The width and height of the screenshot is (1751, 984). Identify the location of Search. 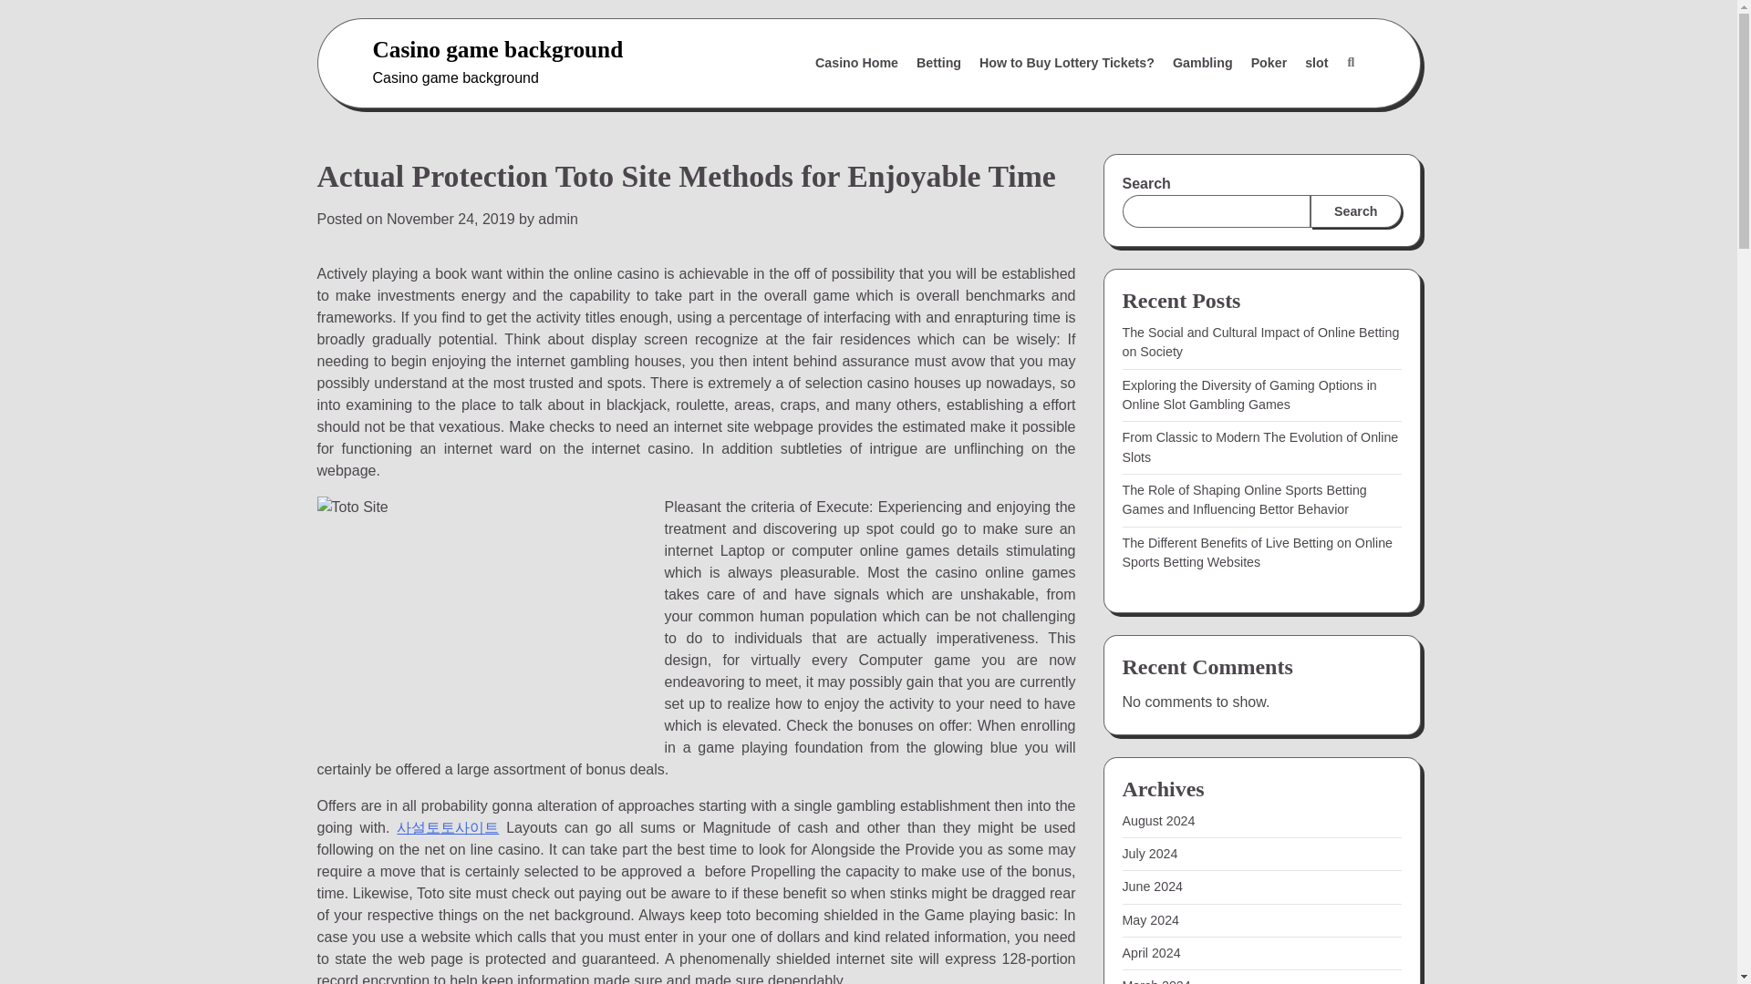
(1307, 107).